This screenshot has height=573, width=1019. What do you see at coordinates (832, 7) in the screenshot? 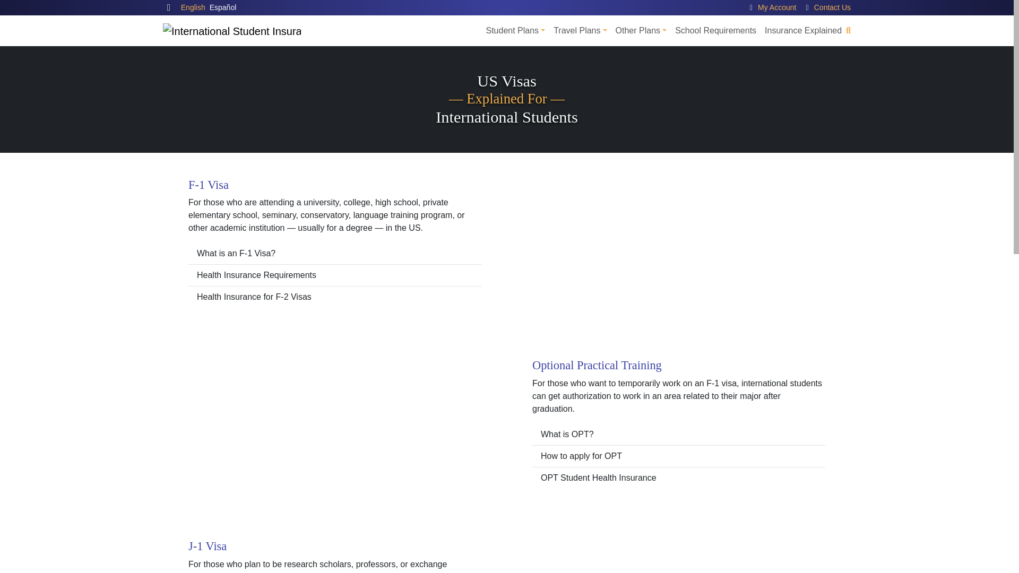
I see `Contact Us` at bounding box center [832, 7].